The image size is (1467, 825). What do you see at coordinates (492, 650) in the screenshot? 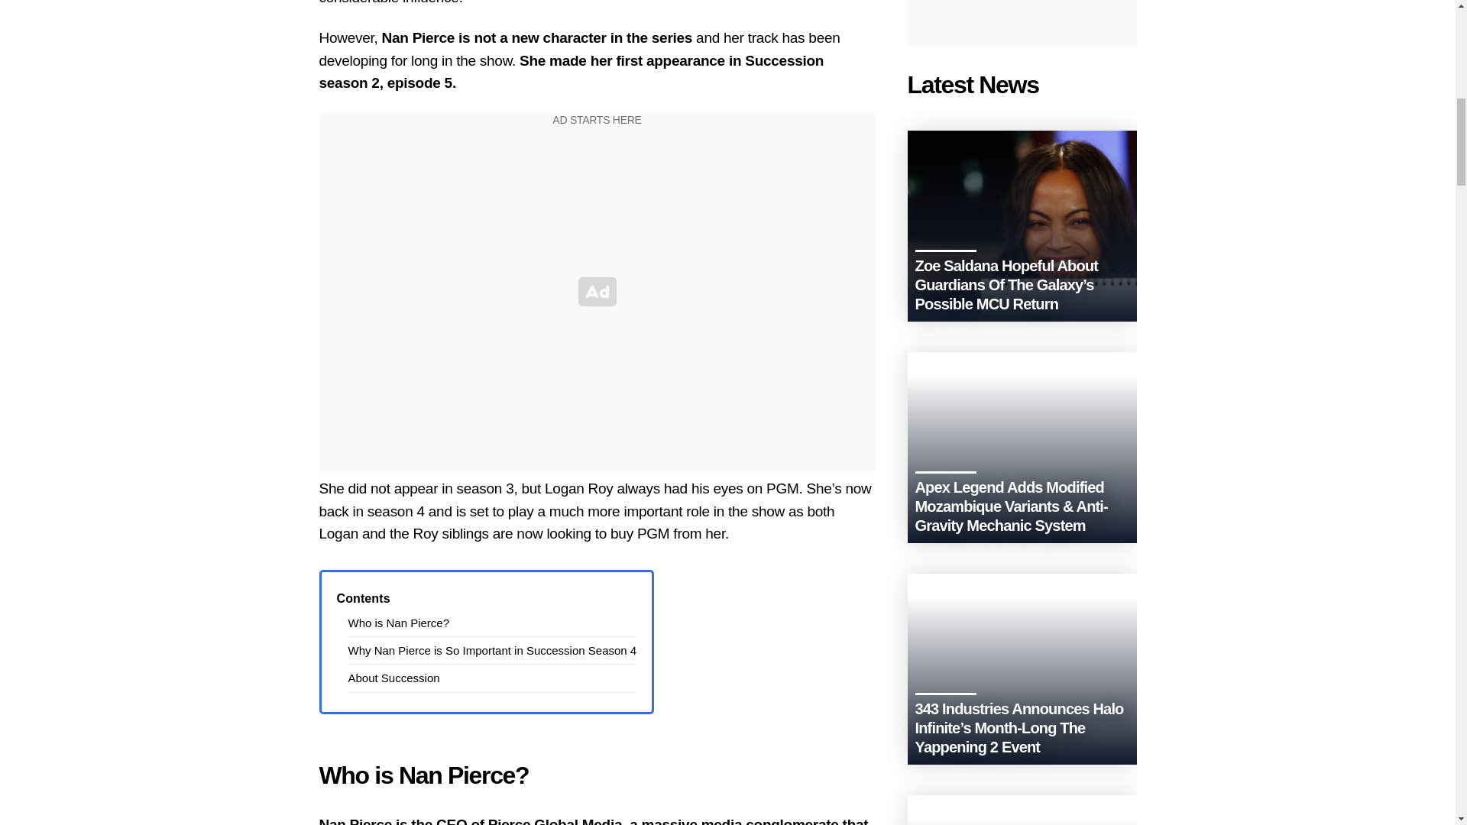
I see `Why Nan Pierce is So Important in Succession Season 4` at bounding box center [492, 650].